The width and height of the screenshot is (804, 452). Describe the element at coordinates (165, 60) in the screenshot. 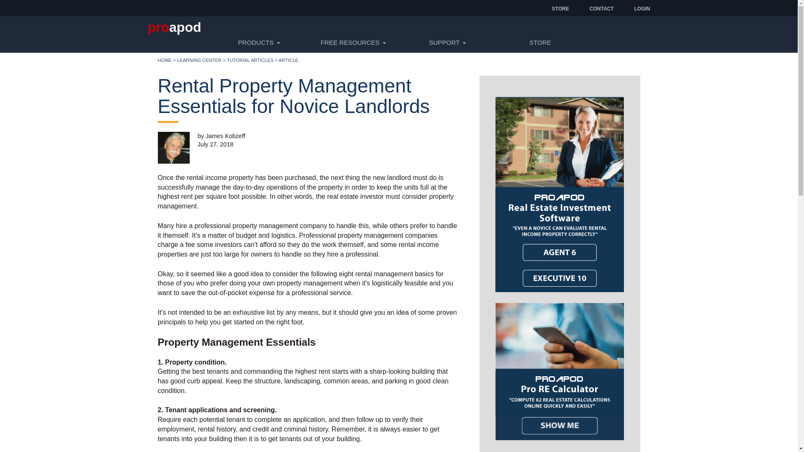

I see `proapod home` at that location.